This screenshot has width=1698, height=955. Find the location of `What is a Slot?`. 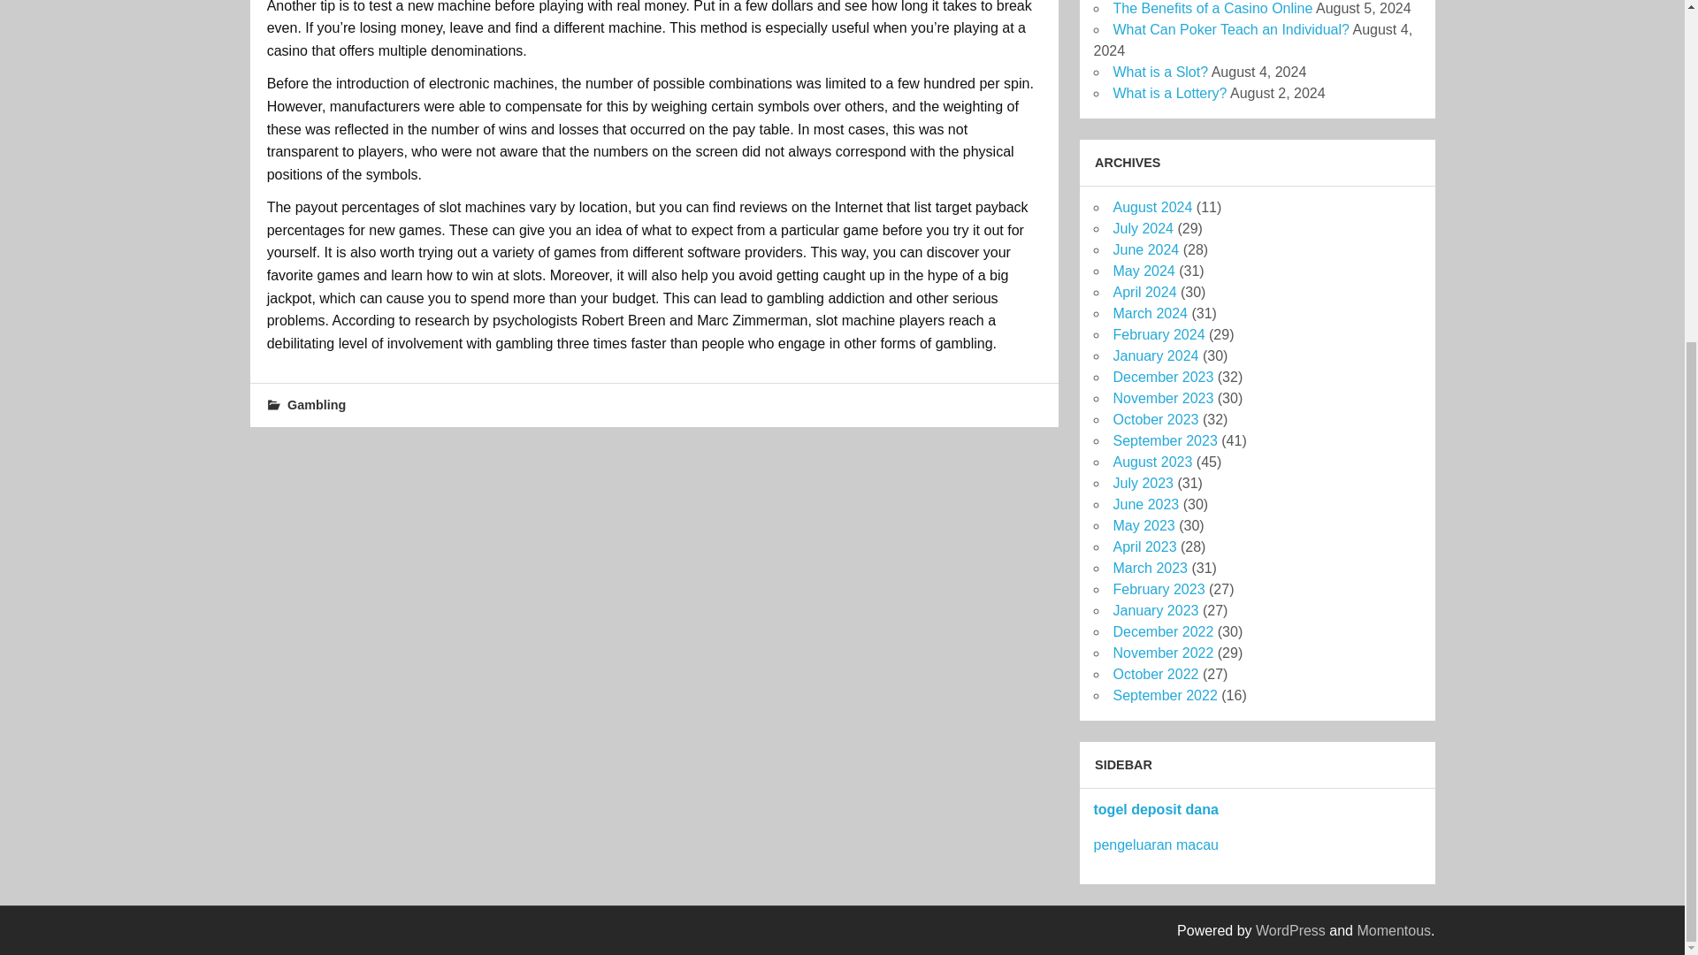

What is a Slot? is located at coordinates (1159, 72).